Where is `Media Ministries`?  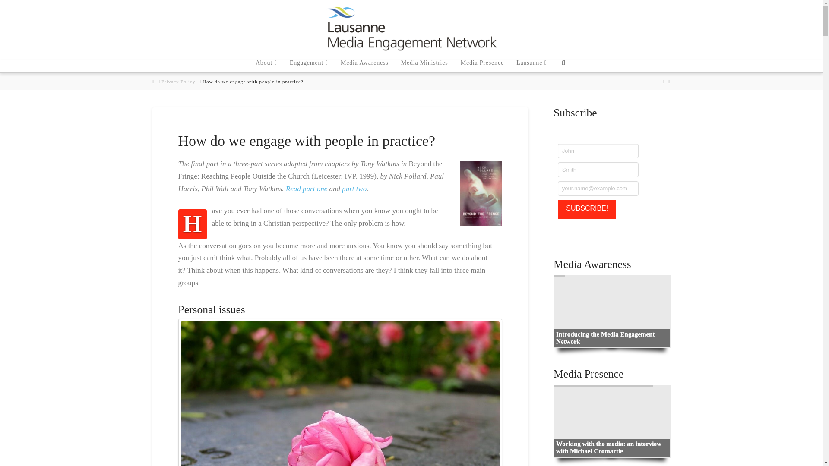
Media Ministries is located at coordinates (424, 63).